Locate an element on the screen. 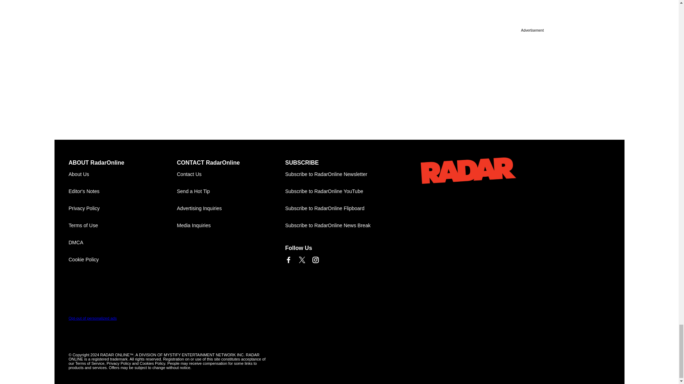 The width and height of the screenshot is (684, 384). Editor's Notes is located at coordinates (123, 191).